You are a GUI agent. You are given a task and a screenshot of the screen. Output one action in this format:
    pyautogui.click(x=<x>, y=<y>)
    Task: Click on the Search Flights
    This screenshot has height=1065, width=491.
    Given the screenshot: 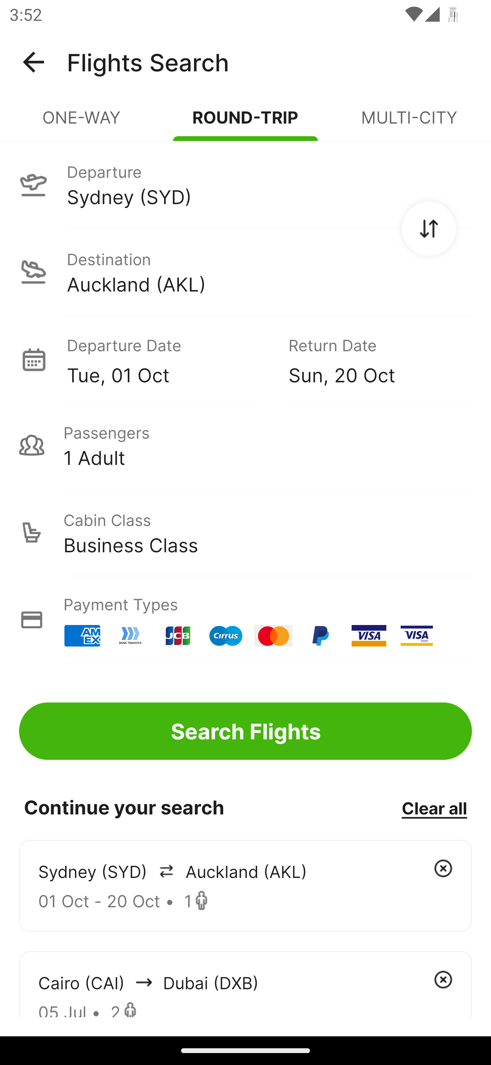 What is the action you would take?
    pyautogui.click(x=245, y=731)
    